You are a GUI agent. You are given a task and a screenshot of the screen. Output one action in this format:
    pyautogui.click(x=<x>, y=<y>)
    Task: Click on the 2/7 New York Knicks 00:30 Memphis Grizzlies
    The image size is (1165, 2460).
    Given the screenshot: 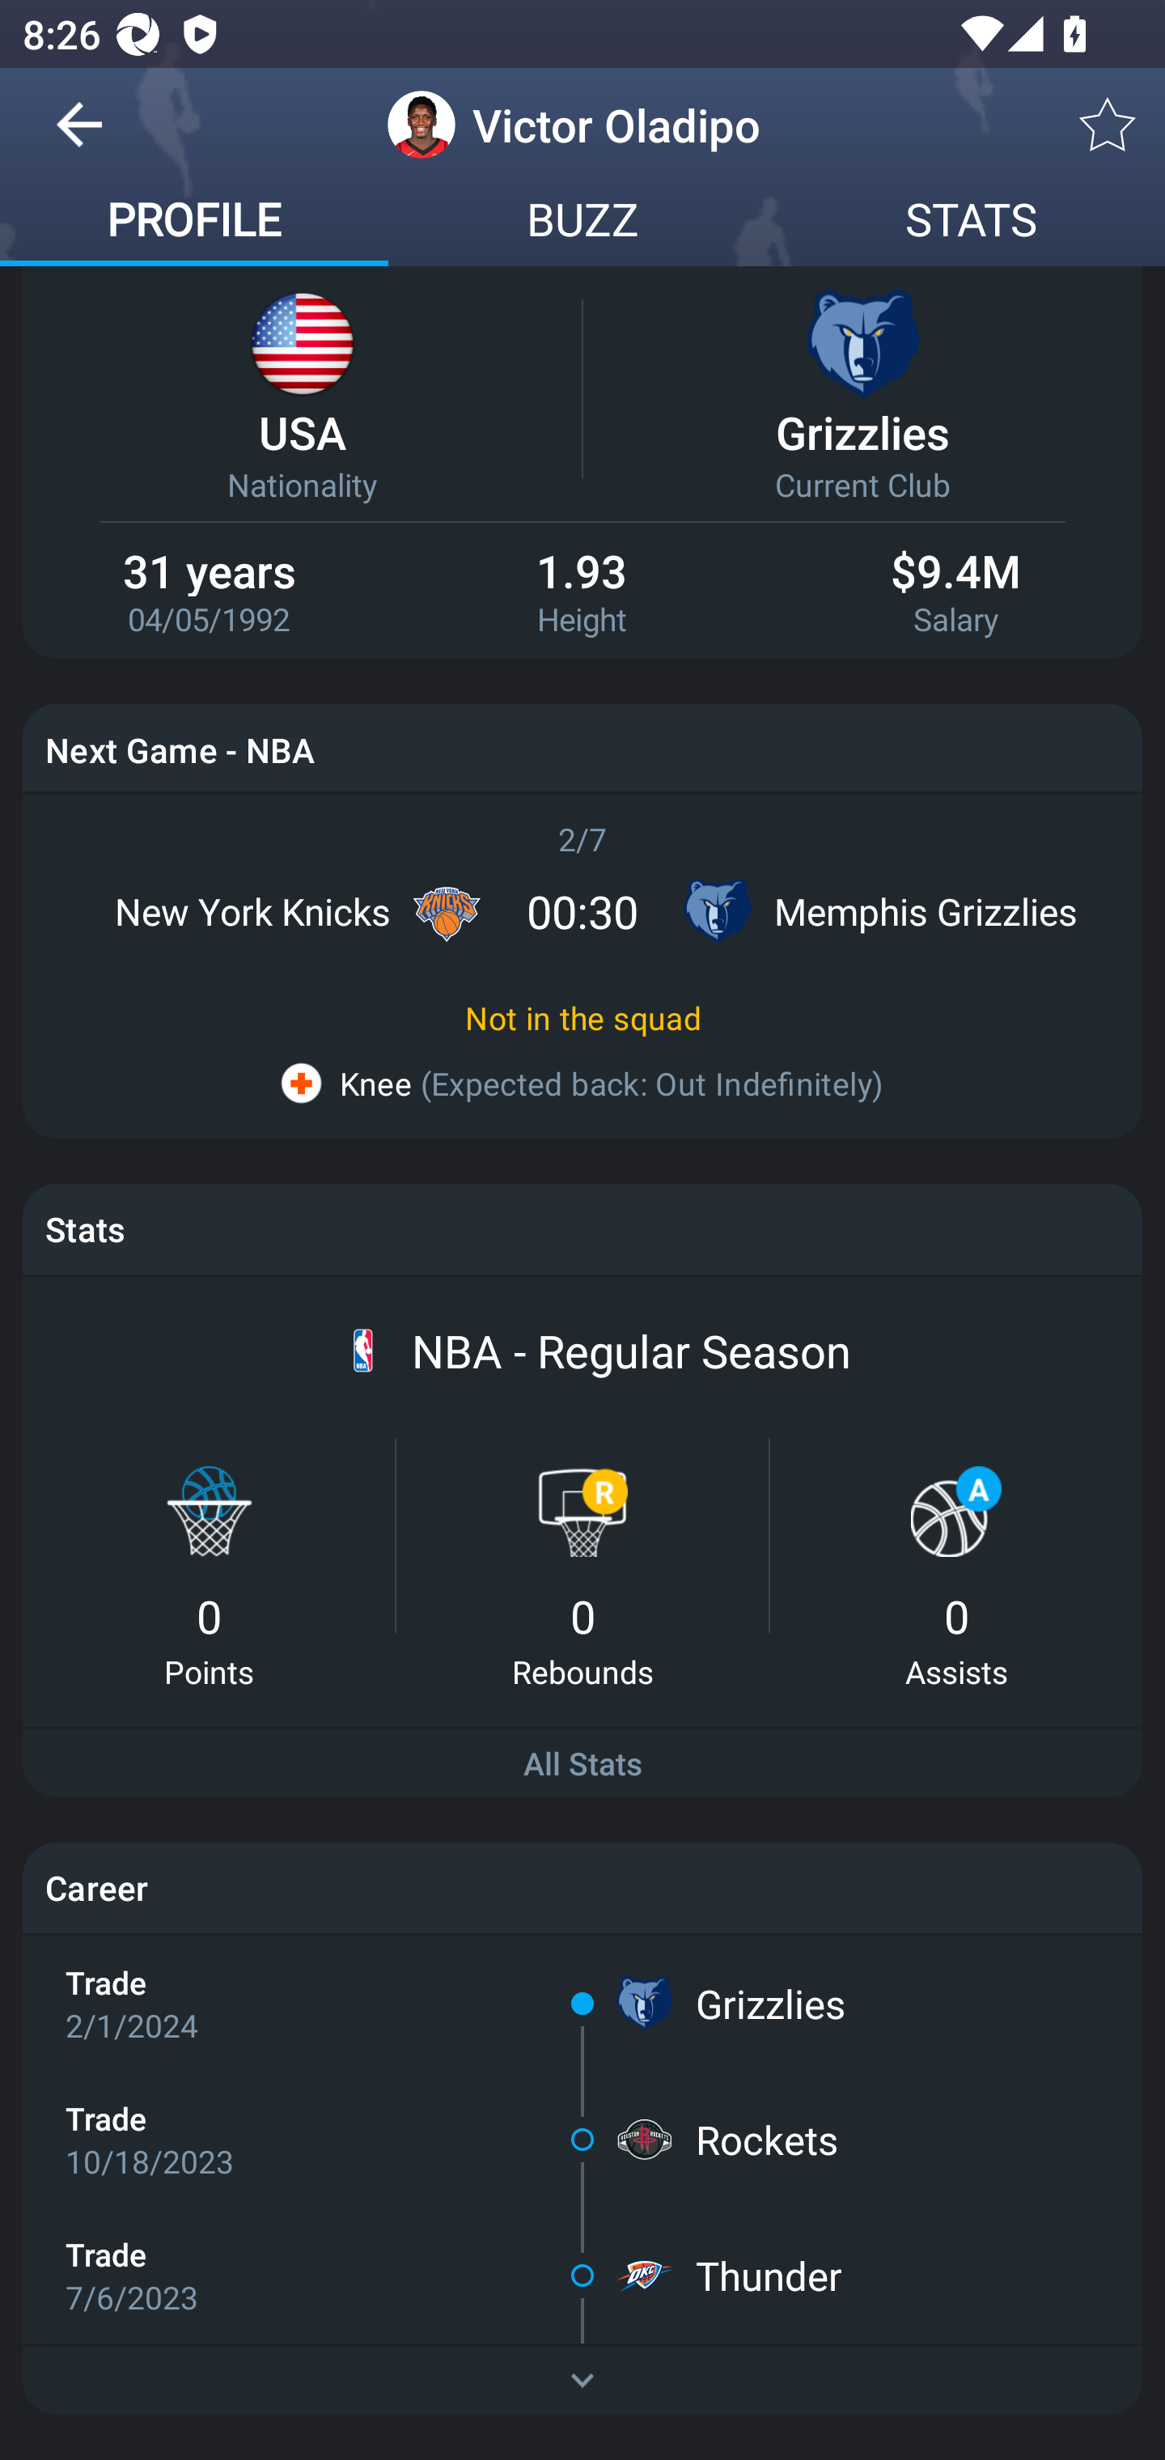 What is the action you would take?
    pyautogui.click(x=582, y=889)
    